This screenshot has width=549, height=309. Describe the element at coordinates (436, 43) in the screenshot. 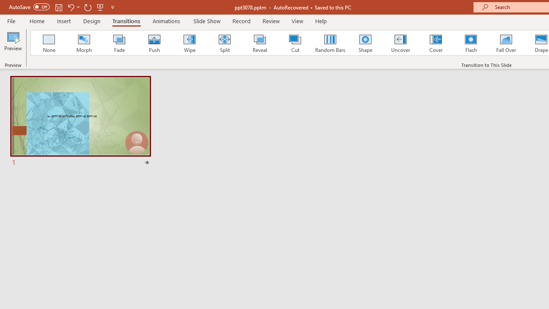

I see `Cover` at that location.